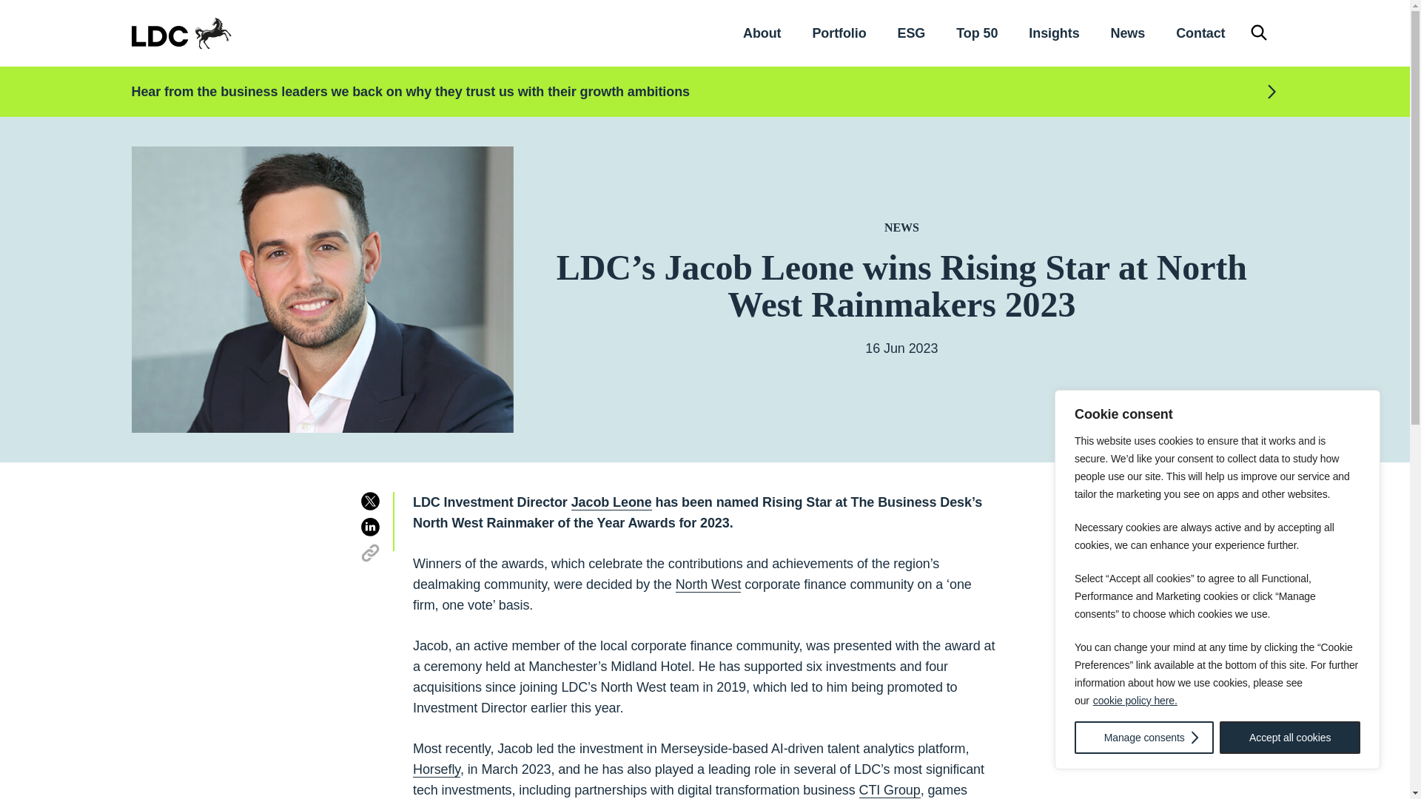 The height and width of the screenshot is (799, 1421). I want to click on About, so click(762, 33).